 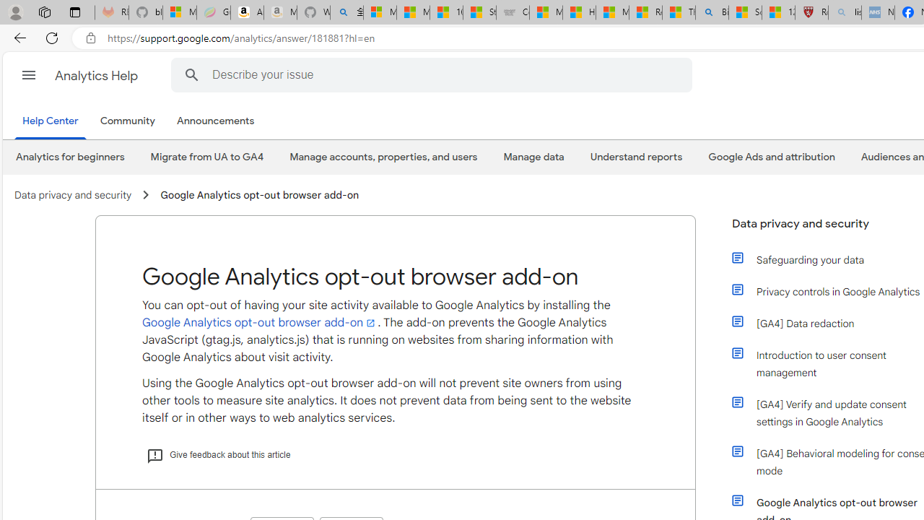 What do you see at coordinates (533, 157) in the screenshot?
I see `Manage data` at bounding box center [533, 157].